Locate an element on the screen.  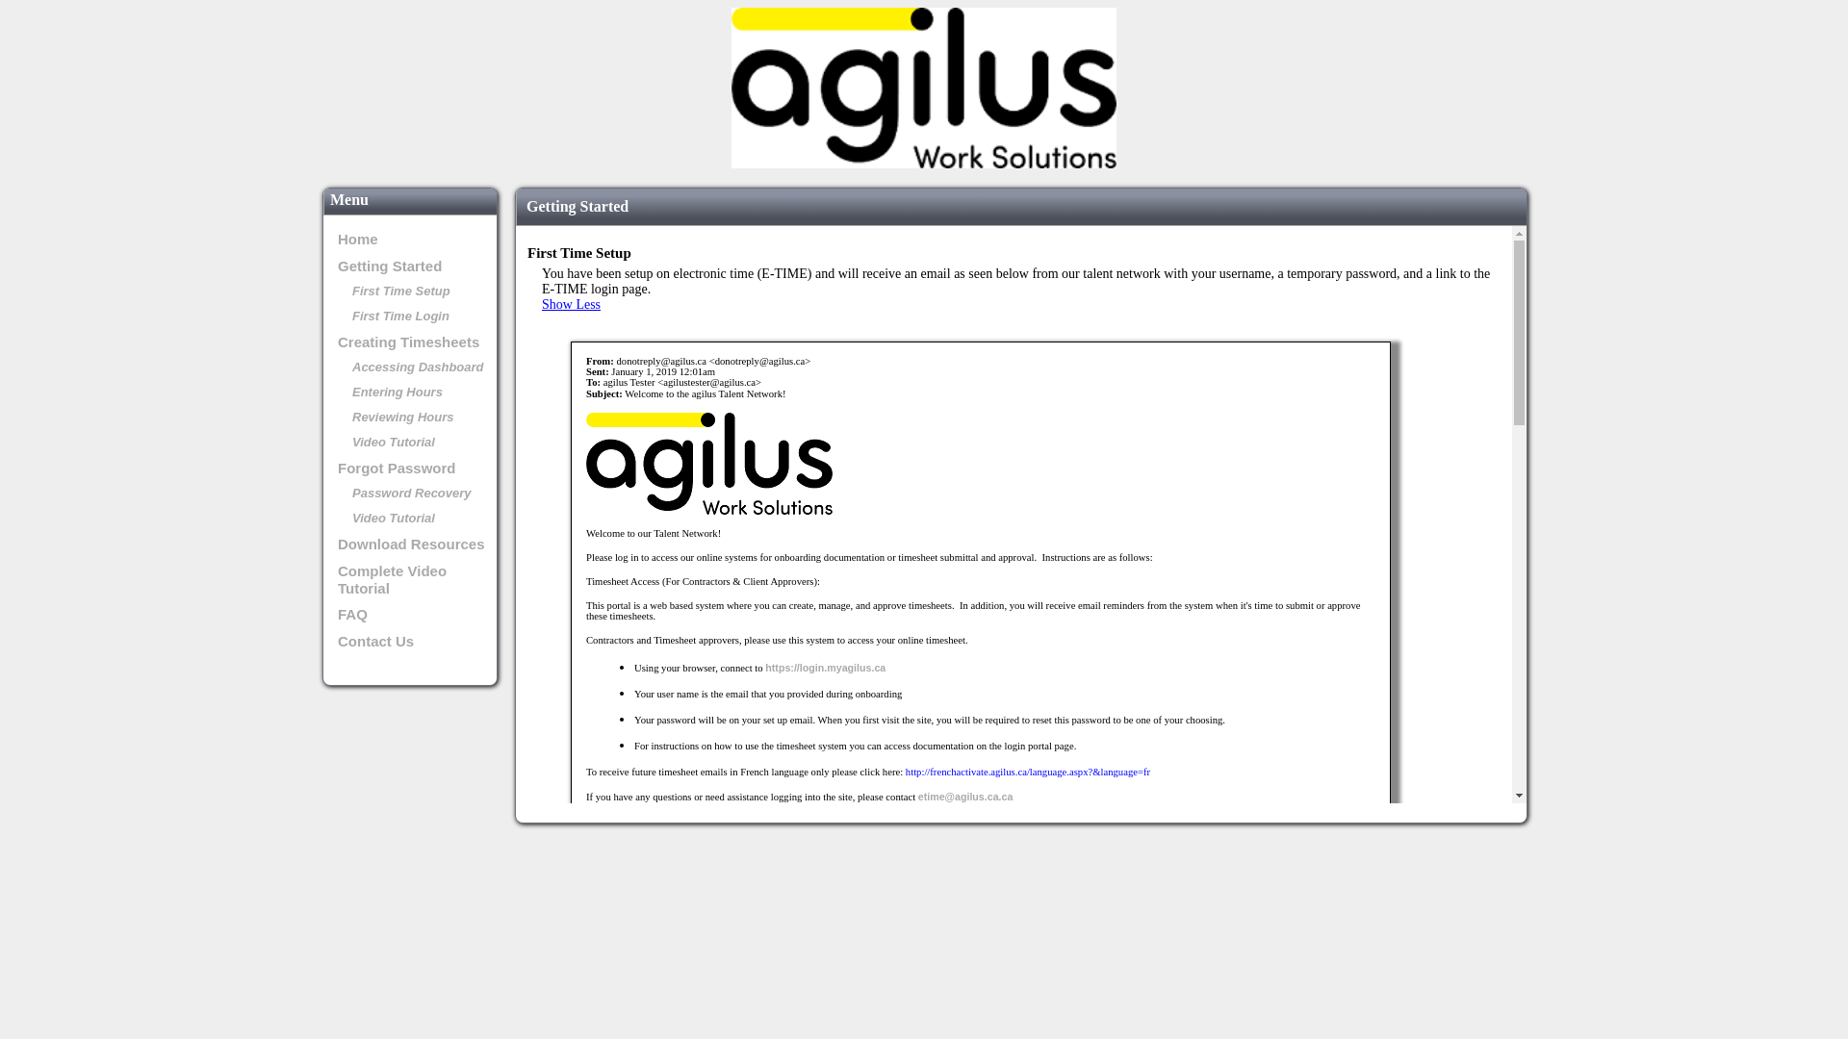
Complete Video Tutorial is located at coordinates (393, 579).